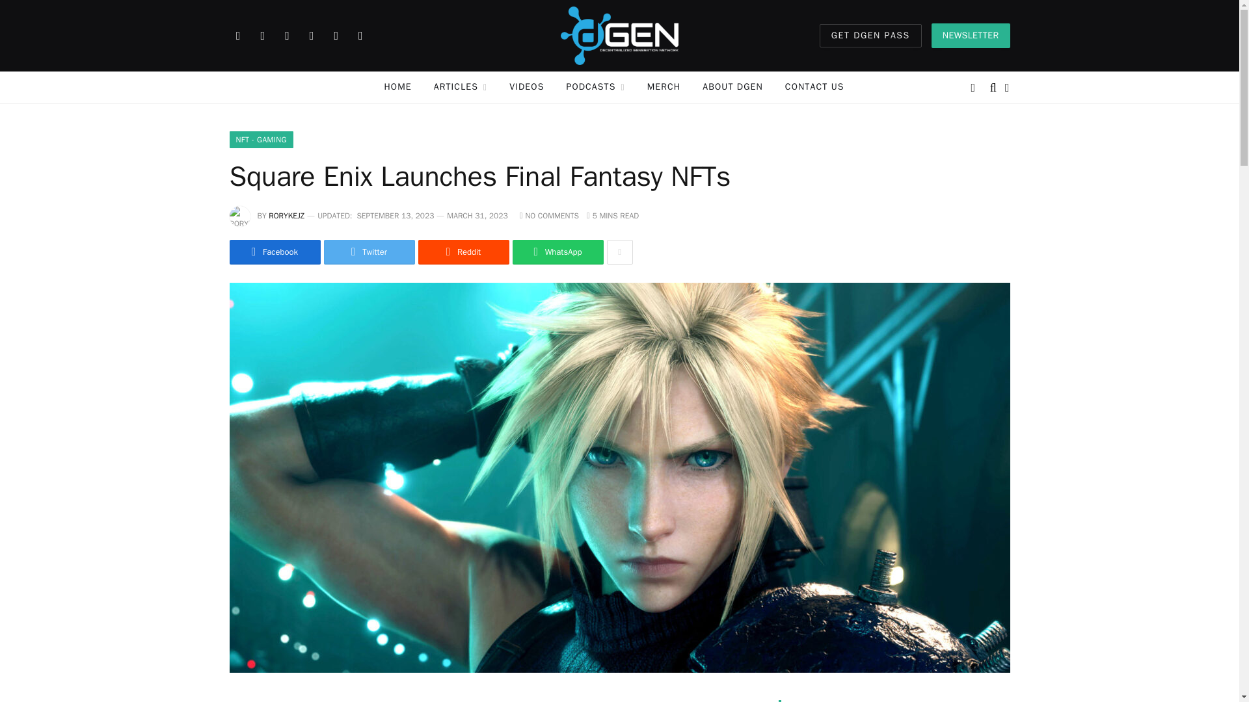 This screenshot has height=702, width=1249. I want to click on HOME, so click(398, 87).